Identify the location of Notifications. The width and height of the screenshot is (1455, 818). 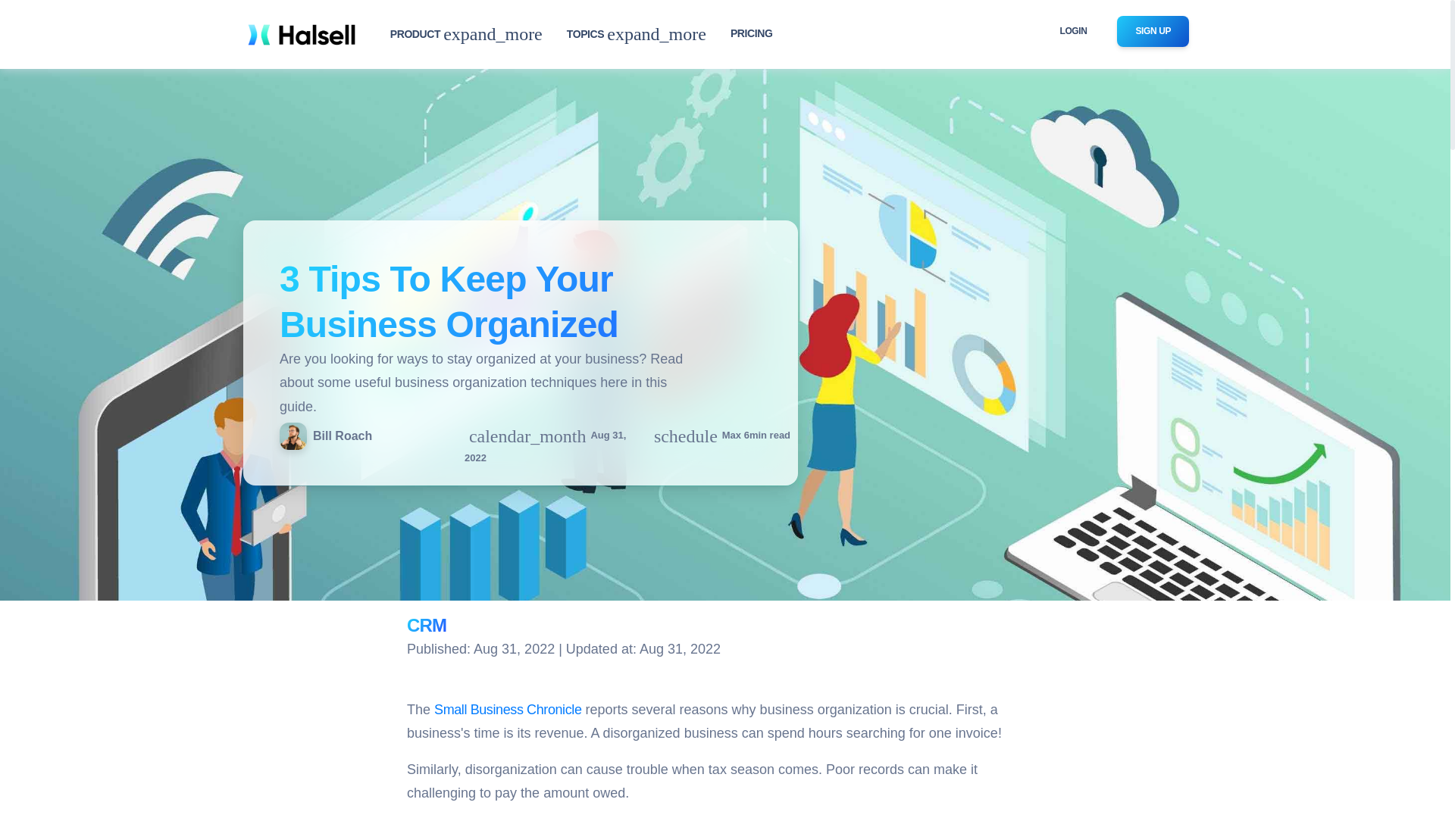
(527, 436).